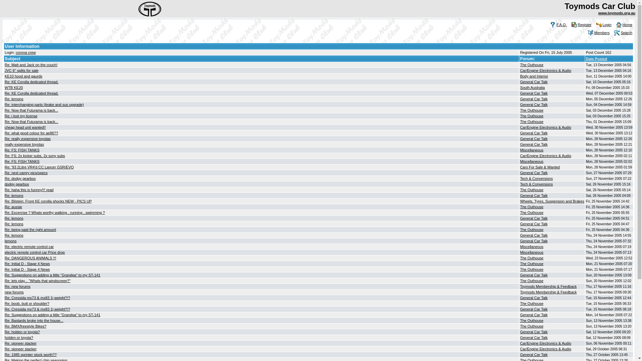 This screenshot has width=642, height=361. What do you see at coordinates (534, 82) in the screenshot?
I see `General Car Talk` at bounding box center [534, 82].